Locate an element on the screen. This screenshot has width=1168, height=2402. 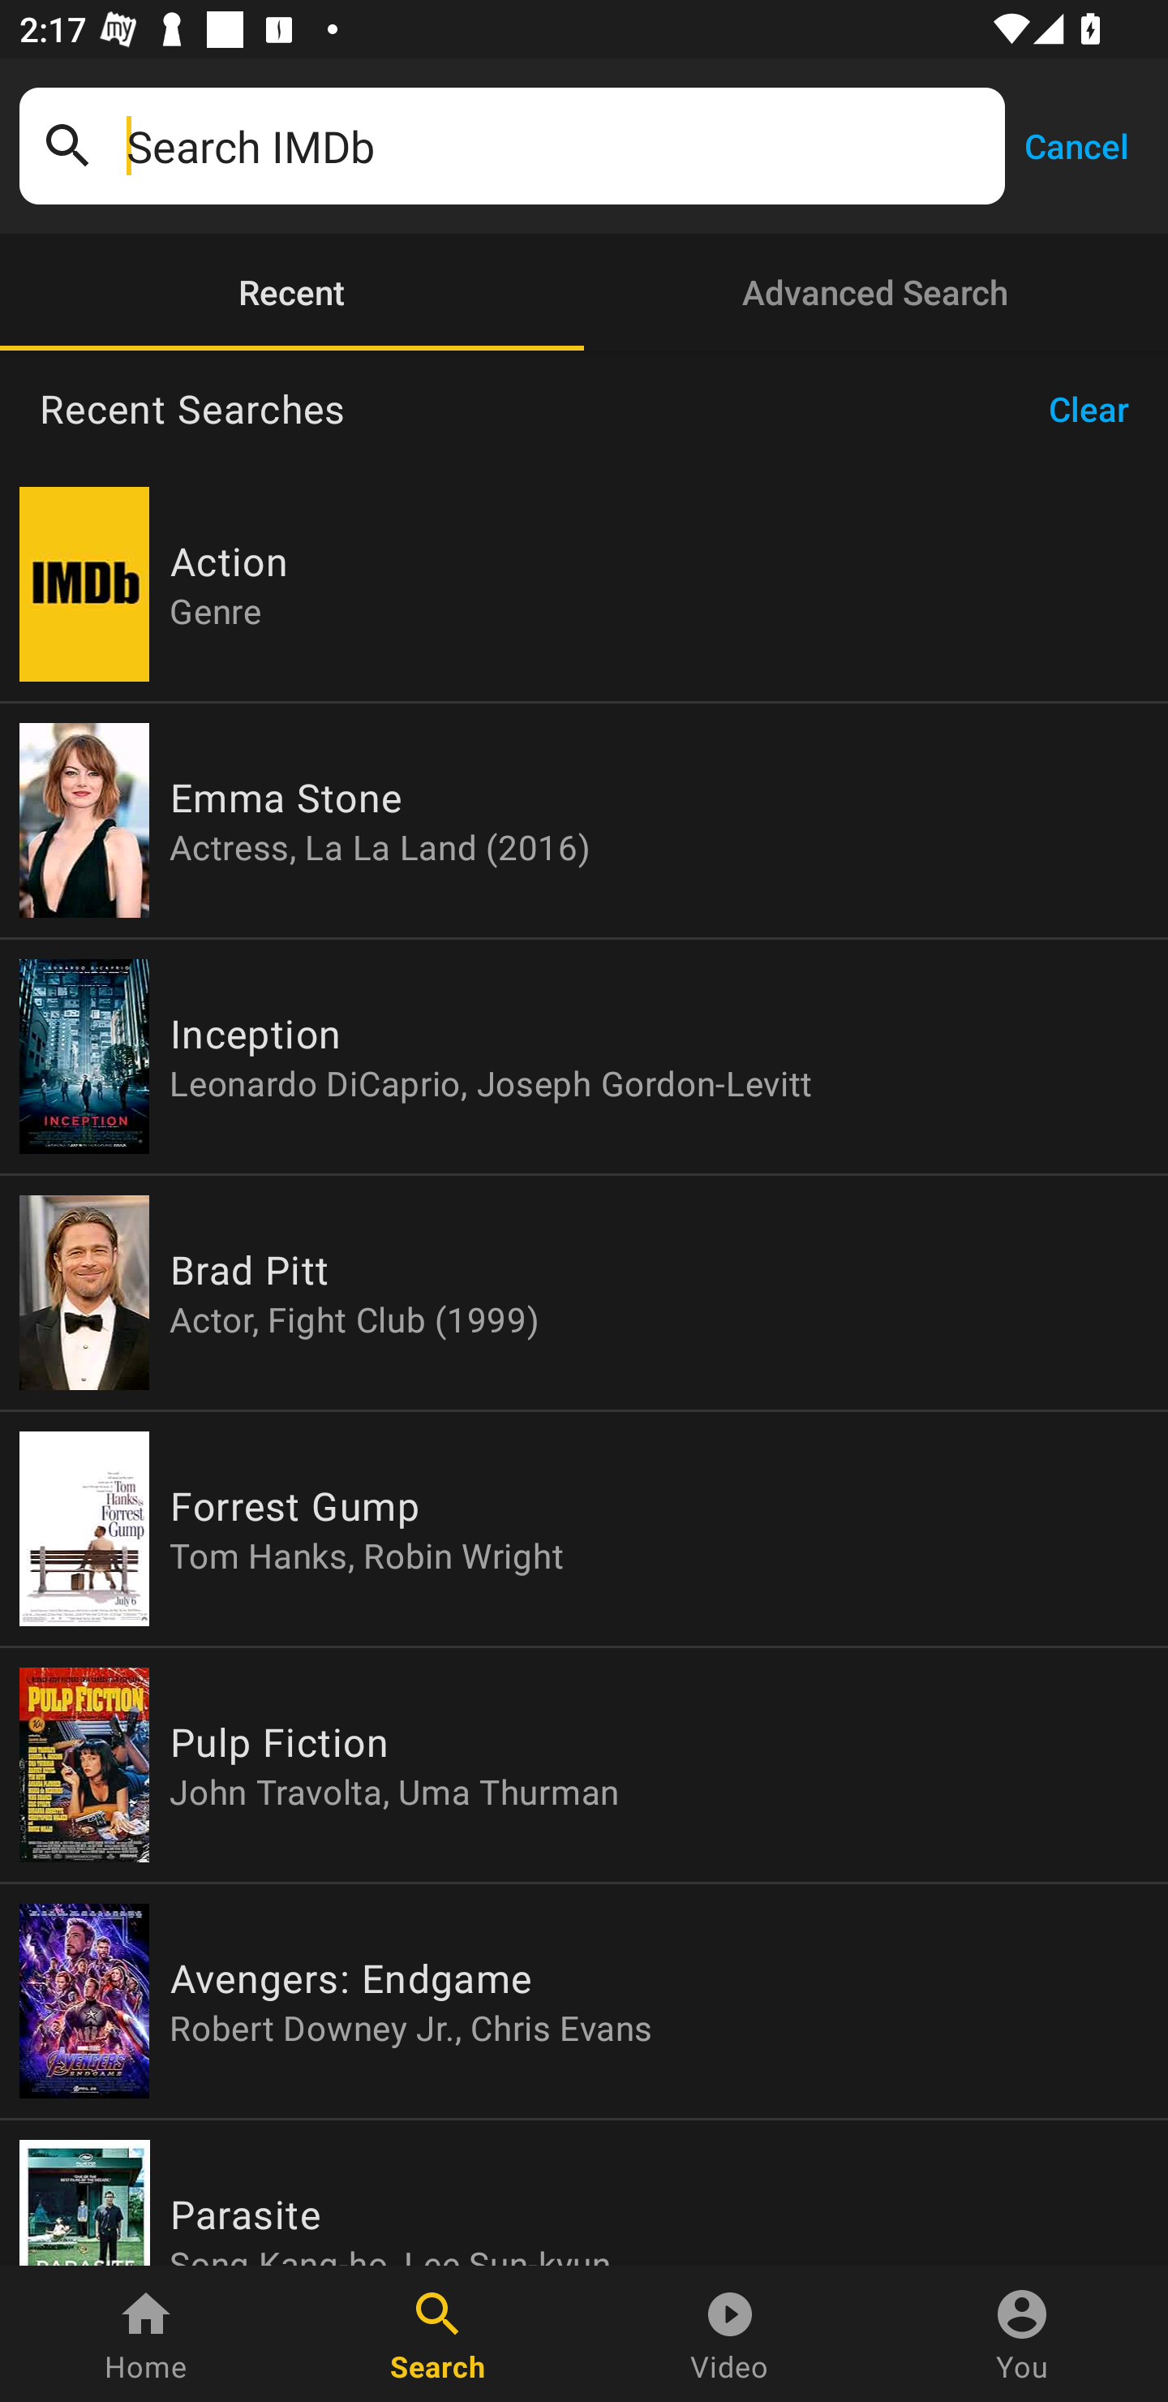
Home is located at coordinates (146, 2334).